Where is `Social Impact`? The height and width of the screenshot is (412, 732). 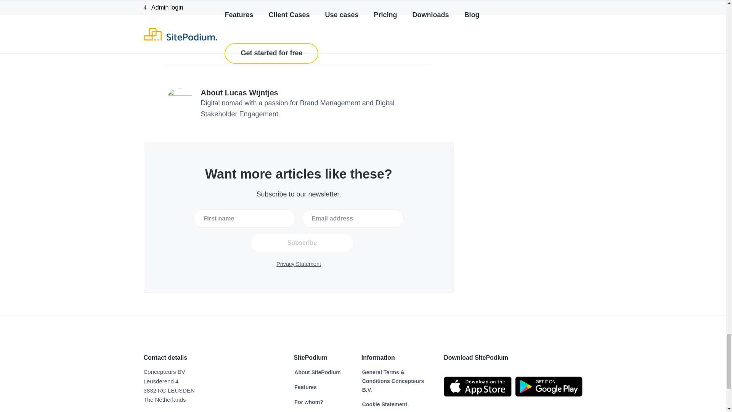
Social Impact is located at coordinates (191, 45).